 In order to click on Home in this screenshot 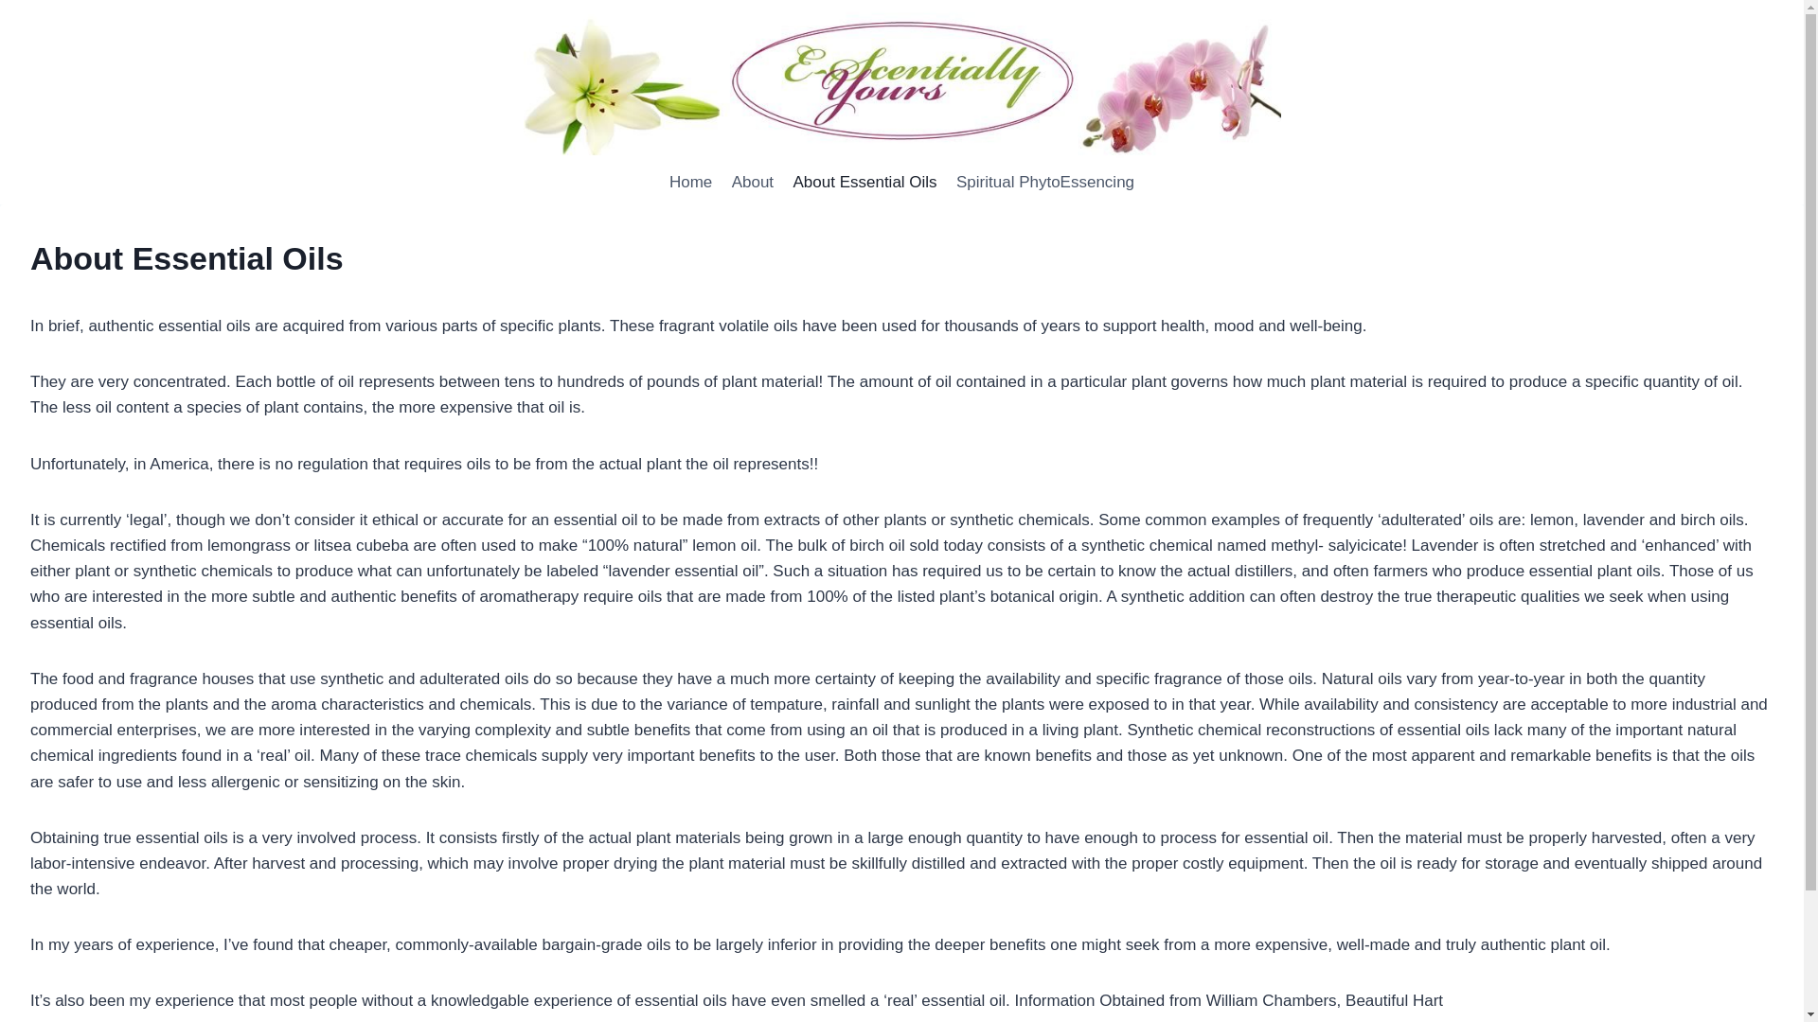, I will do `click(690, 182)`.